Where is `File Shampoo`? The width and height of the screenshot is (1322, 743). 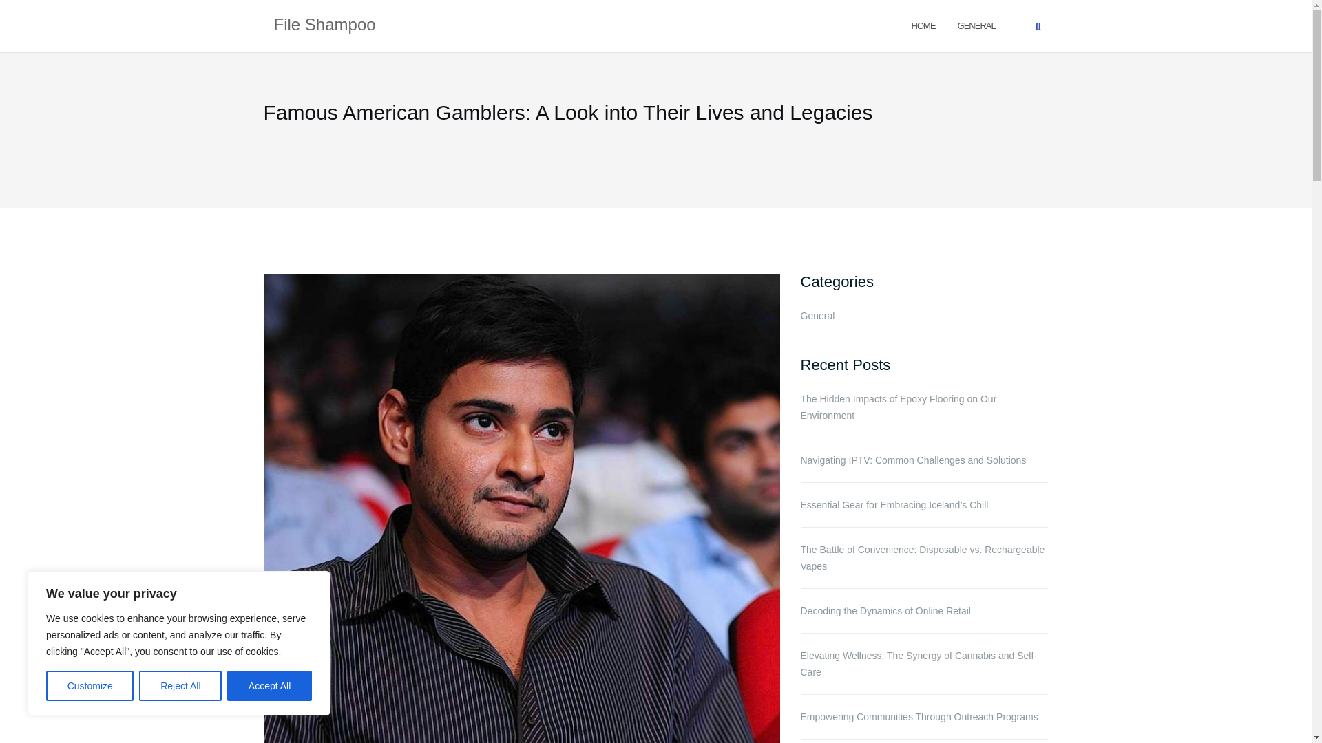 File Shampoo is located at coordinates (324, 25).